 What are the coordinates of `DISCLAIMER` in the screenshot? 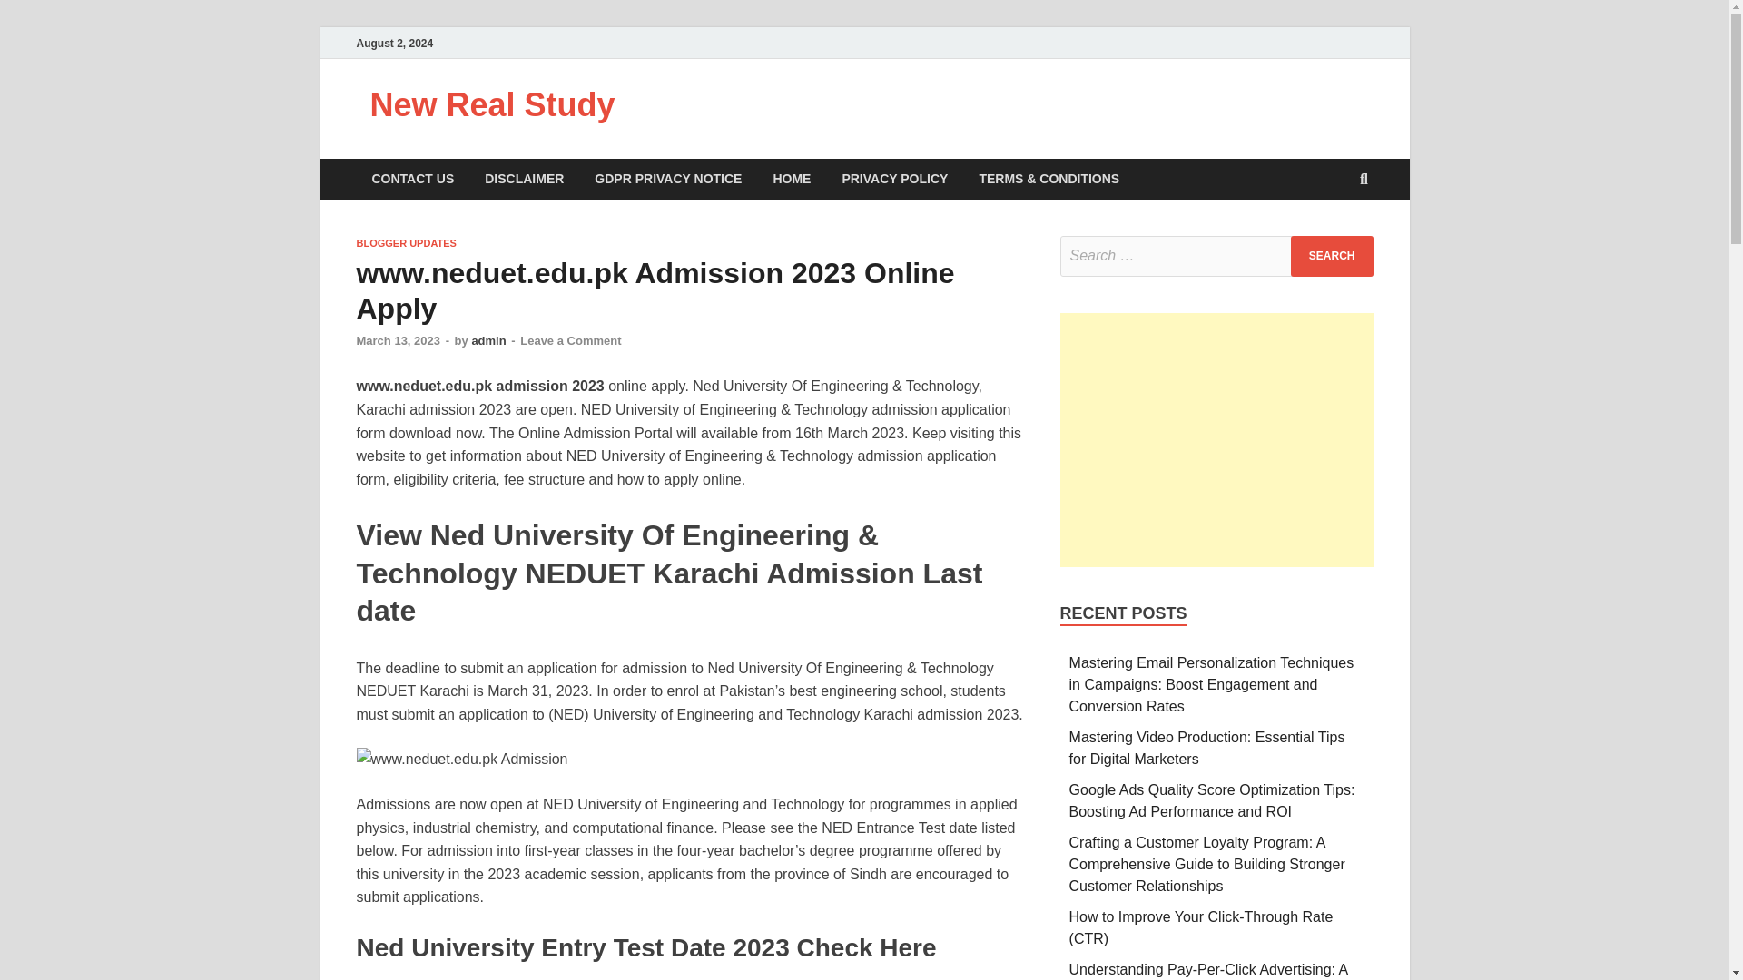 It's located at (523, 179).